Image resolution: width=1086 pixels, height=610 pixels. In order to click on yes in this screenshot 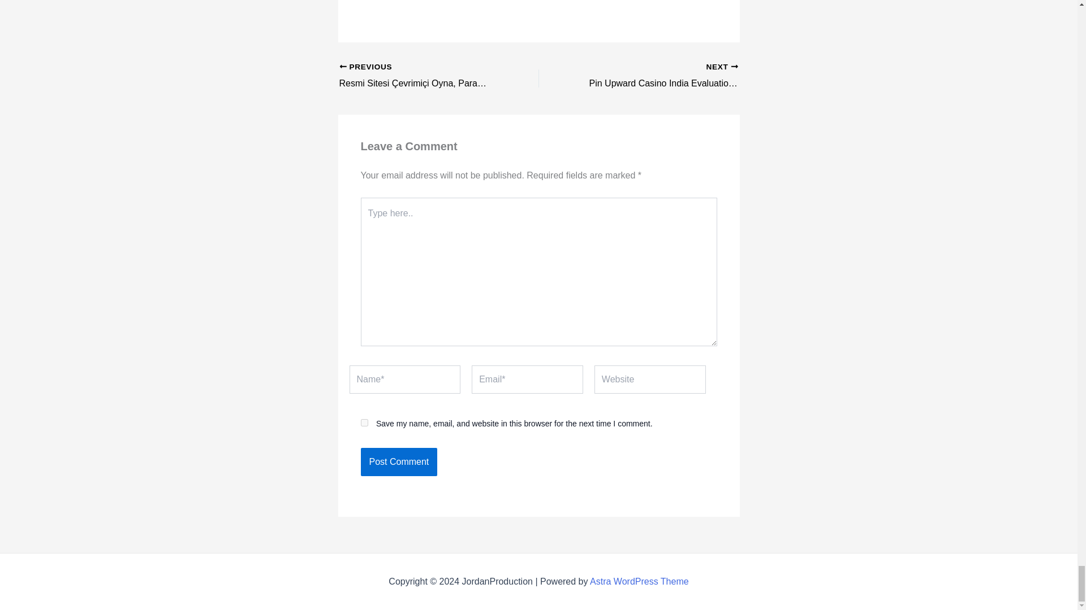, I will do `click(364, 422)`.